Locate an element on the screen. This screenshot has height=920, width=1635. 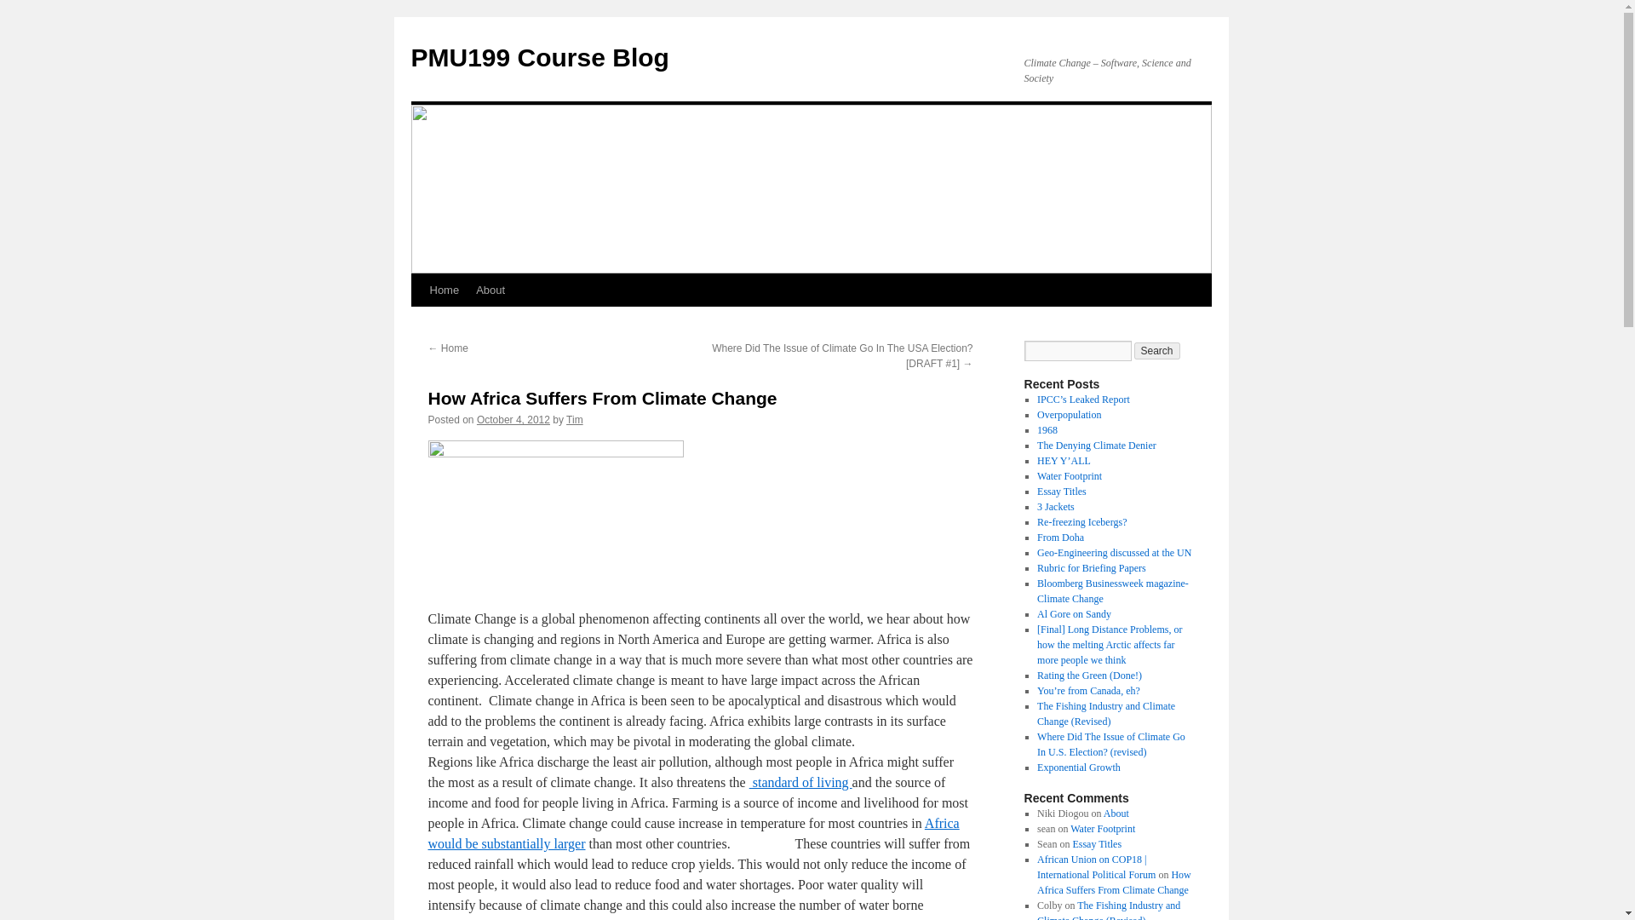
Africa would be substantially larger is located at coordinates (692, 833).